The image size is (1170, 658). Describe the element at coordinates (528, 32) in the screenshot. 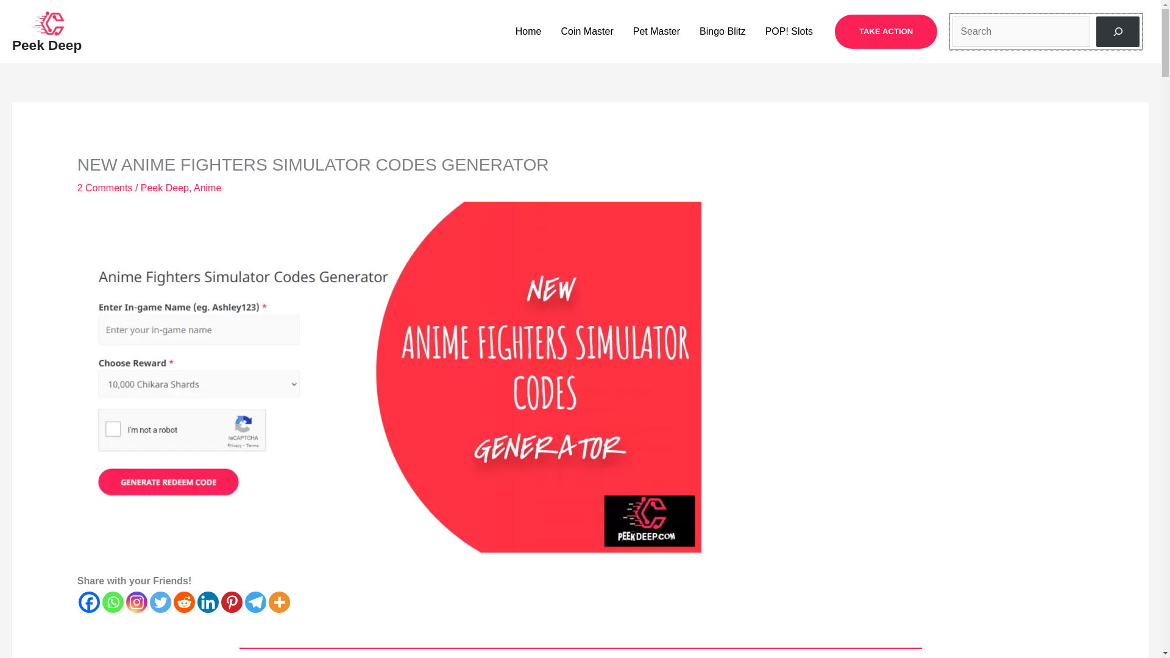

I see `Home` at that location.